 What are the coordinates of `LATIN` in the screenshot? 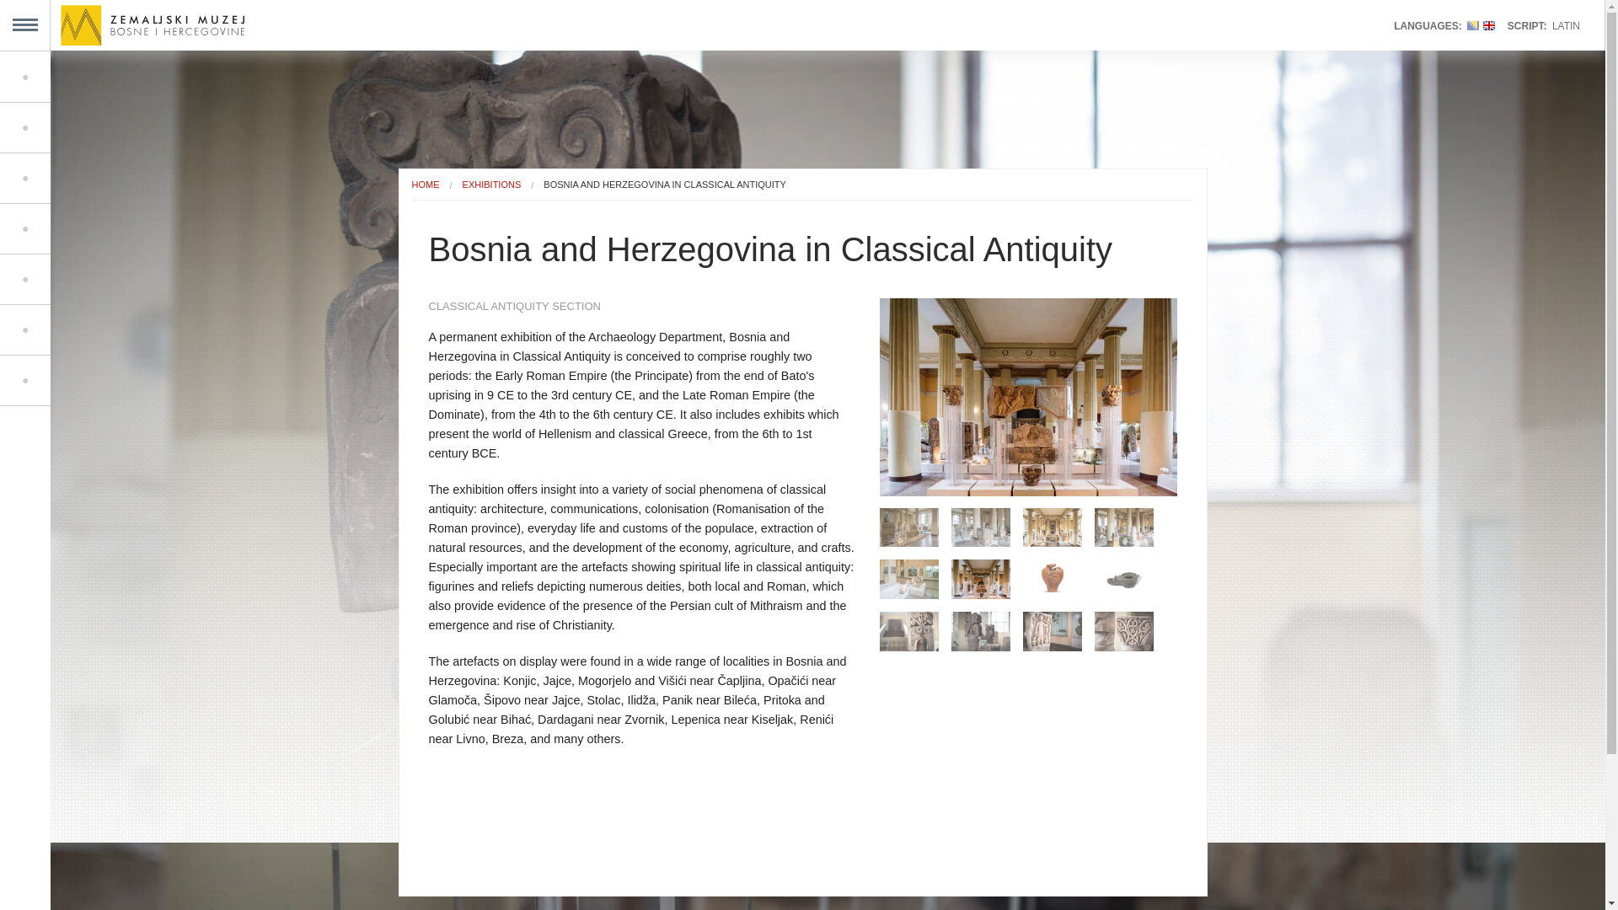 It's located at (1566, 26).